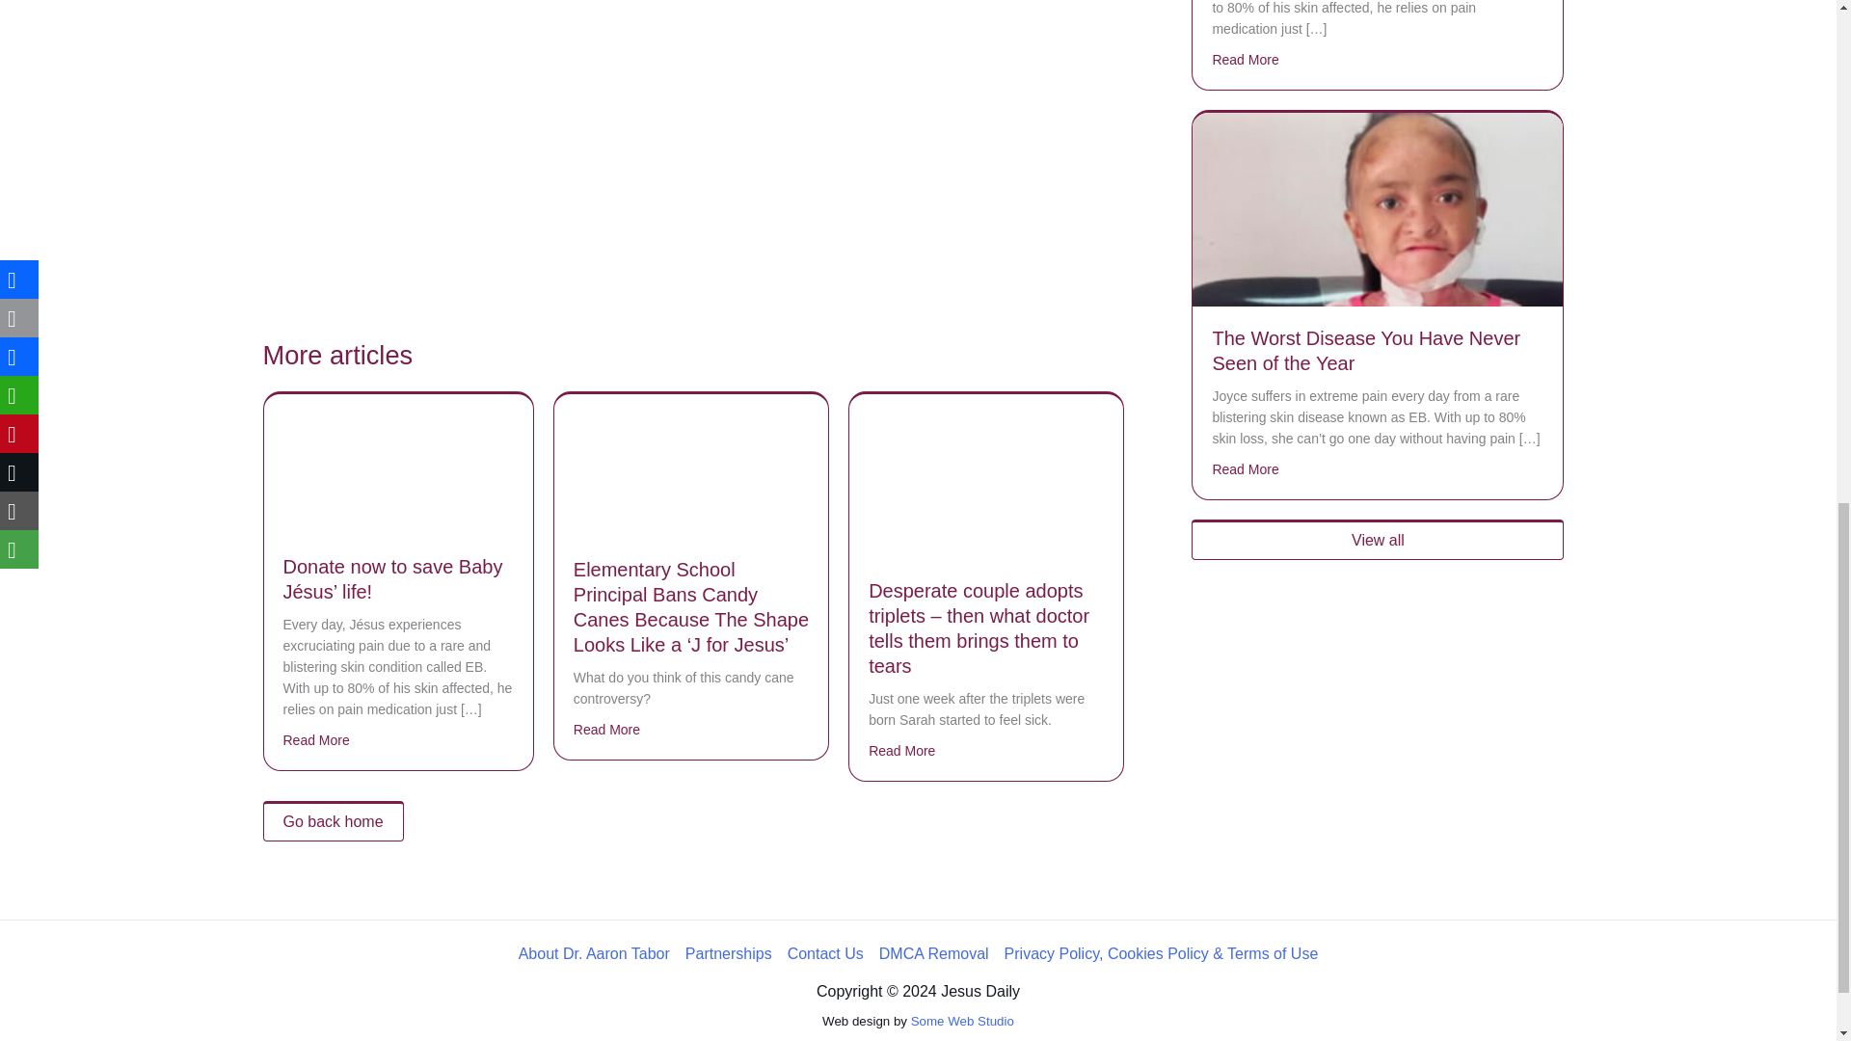  What do you see at coordinates (728, 954) in the screenshot?
I see `Partnerships` at bounding box center [728, 954].